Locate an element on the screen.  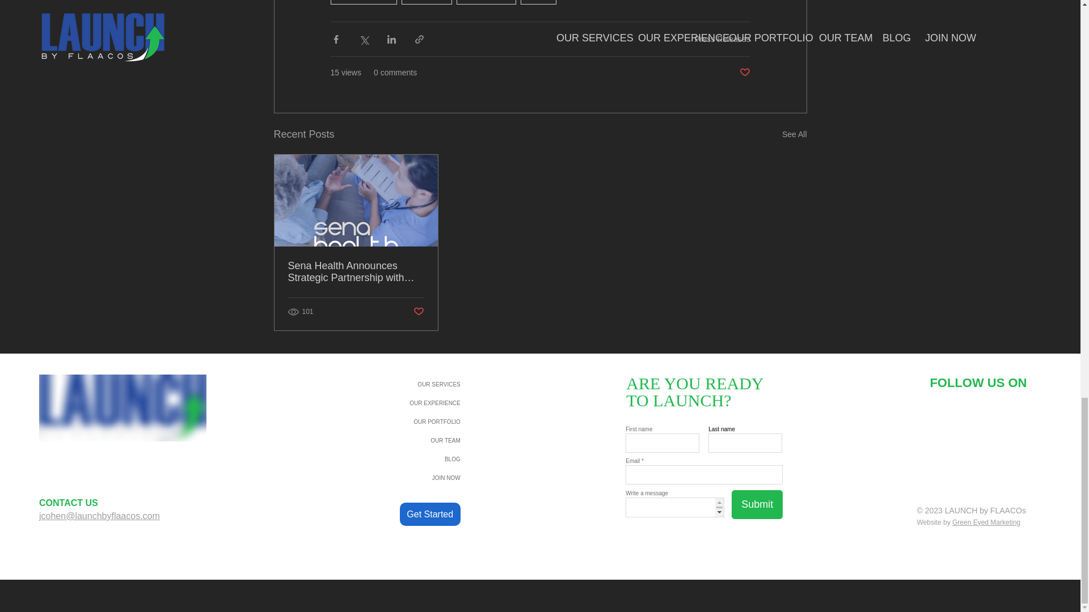
BLOG is located at coordinates (420, 459).